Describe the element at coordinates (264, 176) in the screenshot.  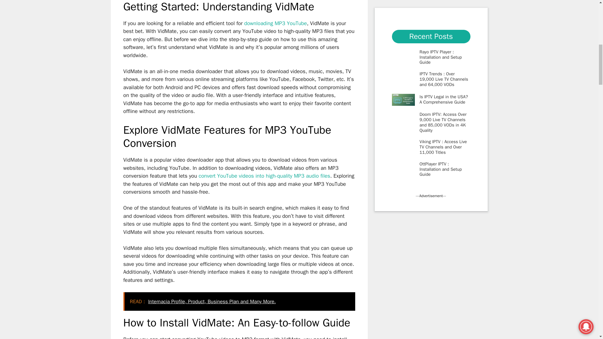
I see `convert YouTube videos into high-quality MP3 audio files` at that location.